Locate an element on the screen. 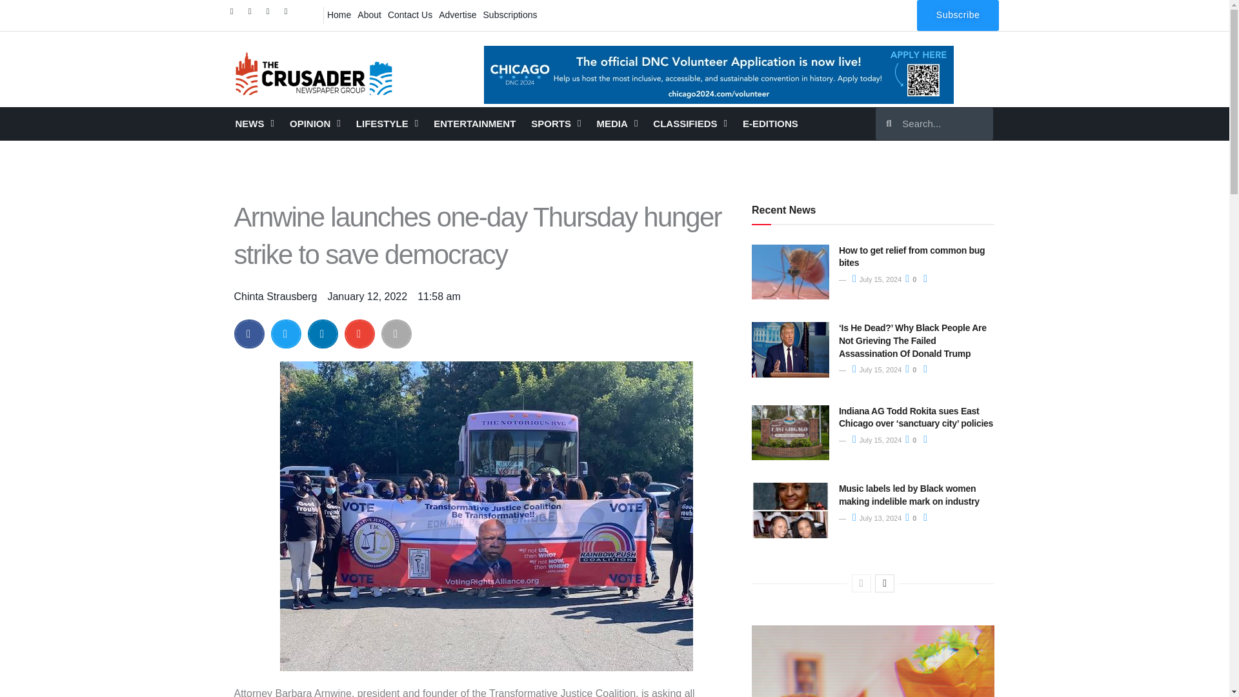 The image size is (1239, 697). Advertise is located at coordinates (458, 14).